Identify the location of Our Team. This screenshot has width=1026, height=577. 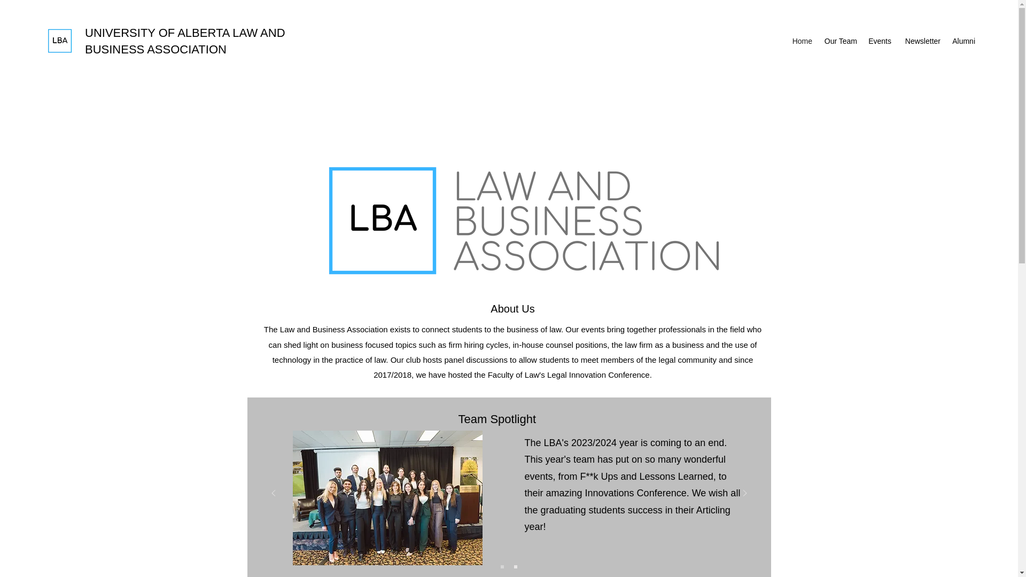
(840, 41).